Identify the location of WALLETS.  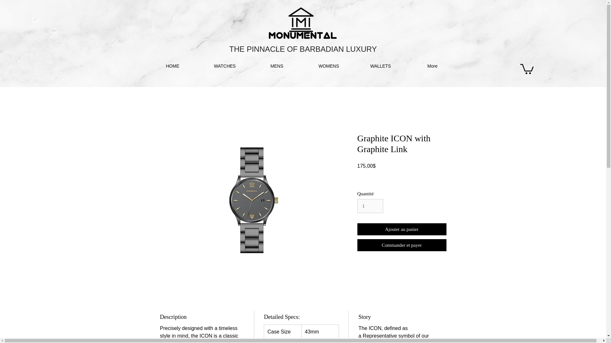
(380, 66).